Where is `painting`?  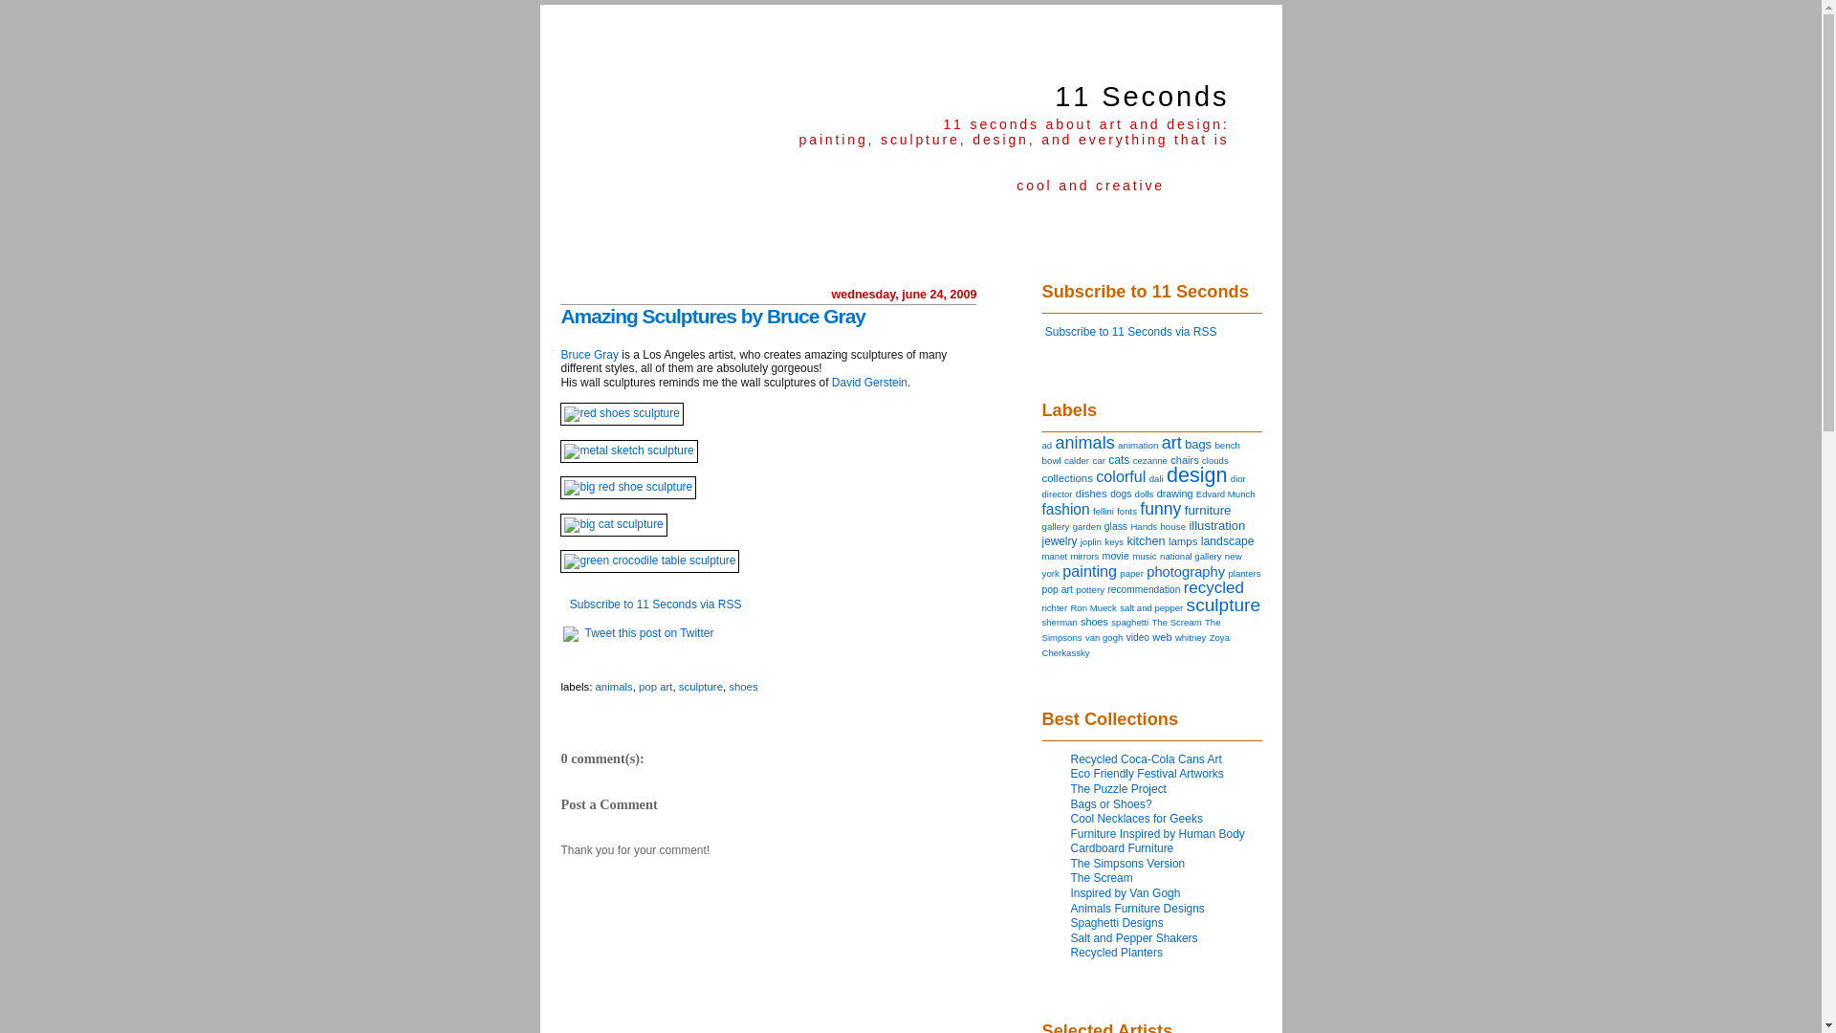
painting is located at coordinates (1090, 571).